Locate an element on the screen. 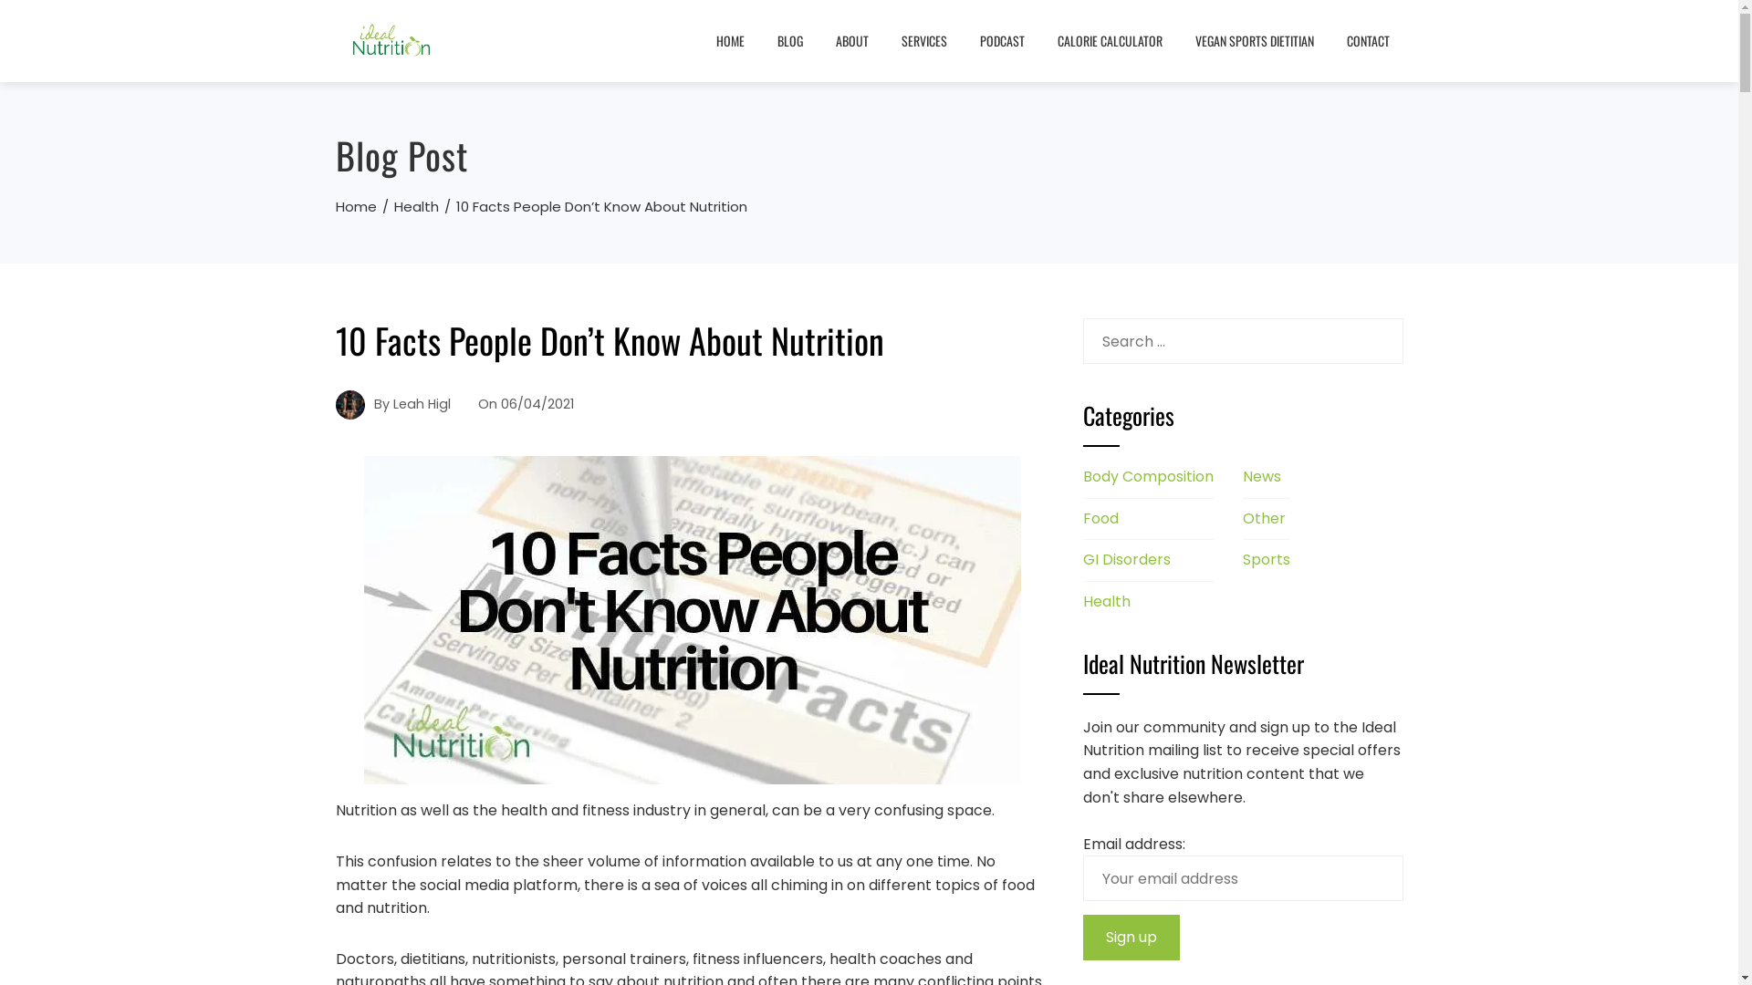  10 facts people don't know about nutrition is located at coordinates (693, 620).